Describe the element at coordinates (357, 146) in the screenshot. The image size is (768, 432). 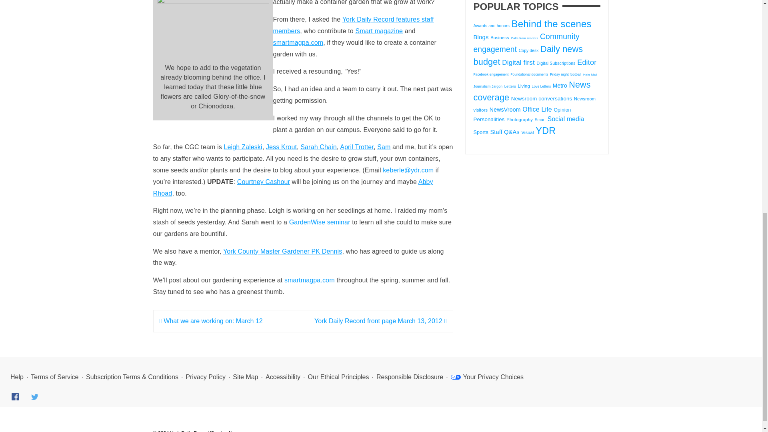
I see `April Trotter` at that location.